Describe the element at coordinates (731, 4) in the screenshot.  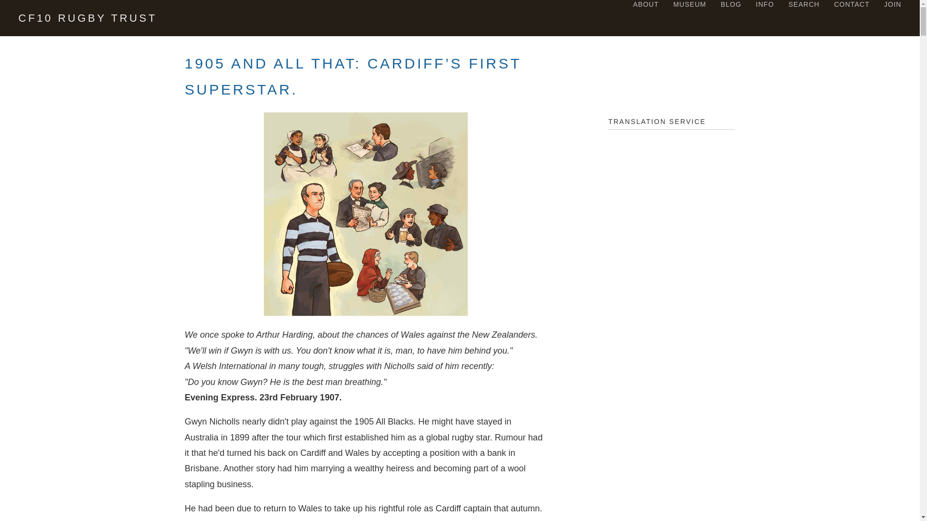
I see `BLOG` at that location.